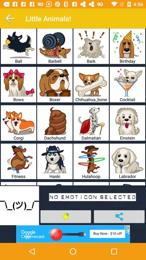 This screenshot has width=146, height=260. What do you see at coordinates (10, 18) in the screenshot?
I see `back button` at bounding box center [10, 18].